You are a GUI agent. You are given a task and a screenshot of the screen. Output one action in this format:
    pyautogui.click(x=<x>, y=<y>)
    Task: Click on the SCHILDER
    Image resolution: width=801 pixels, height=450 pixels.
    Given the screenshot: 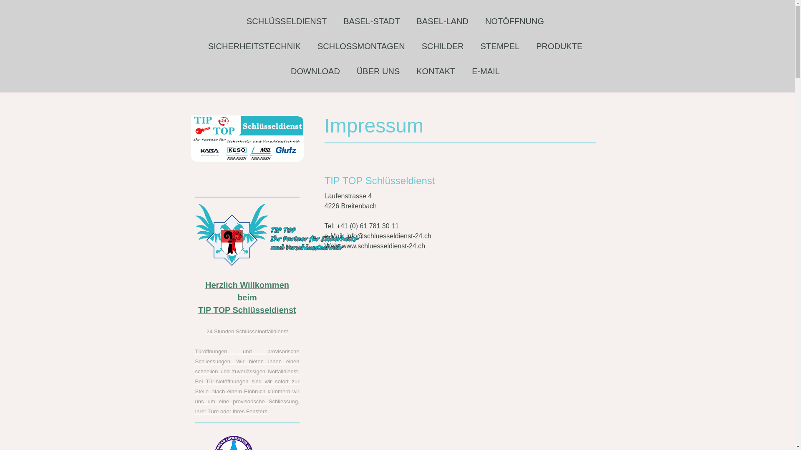 What is the action you would take?
    pyautogui.click(x=443, y=46)
    